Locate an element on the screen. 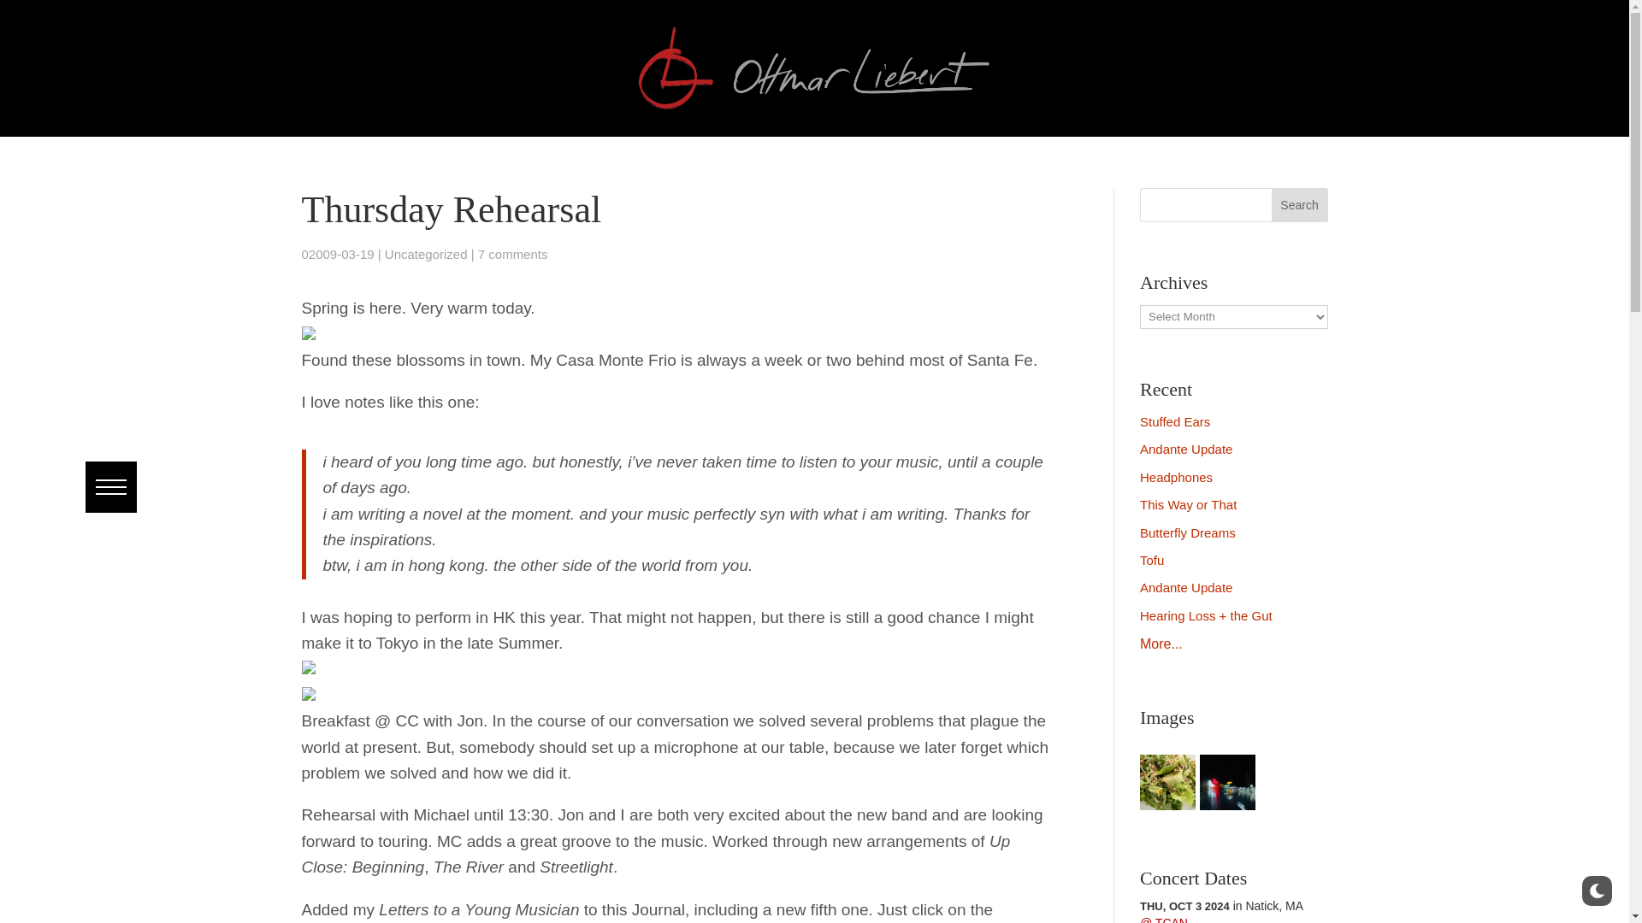 The height and width of the screenshot is (923, 1642). Tofu is located at coordinates (1151, 560).